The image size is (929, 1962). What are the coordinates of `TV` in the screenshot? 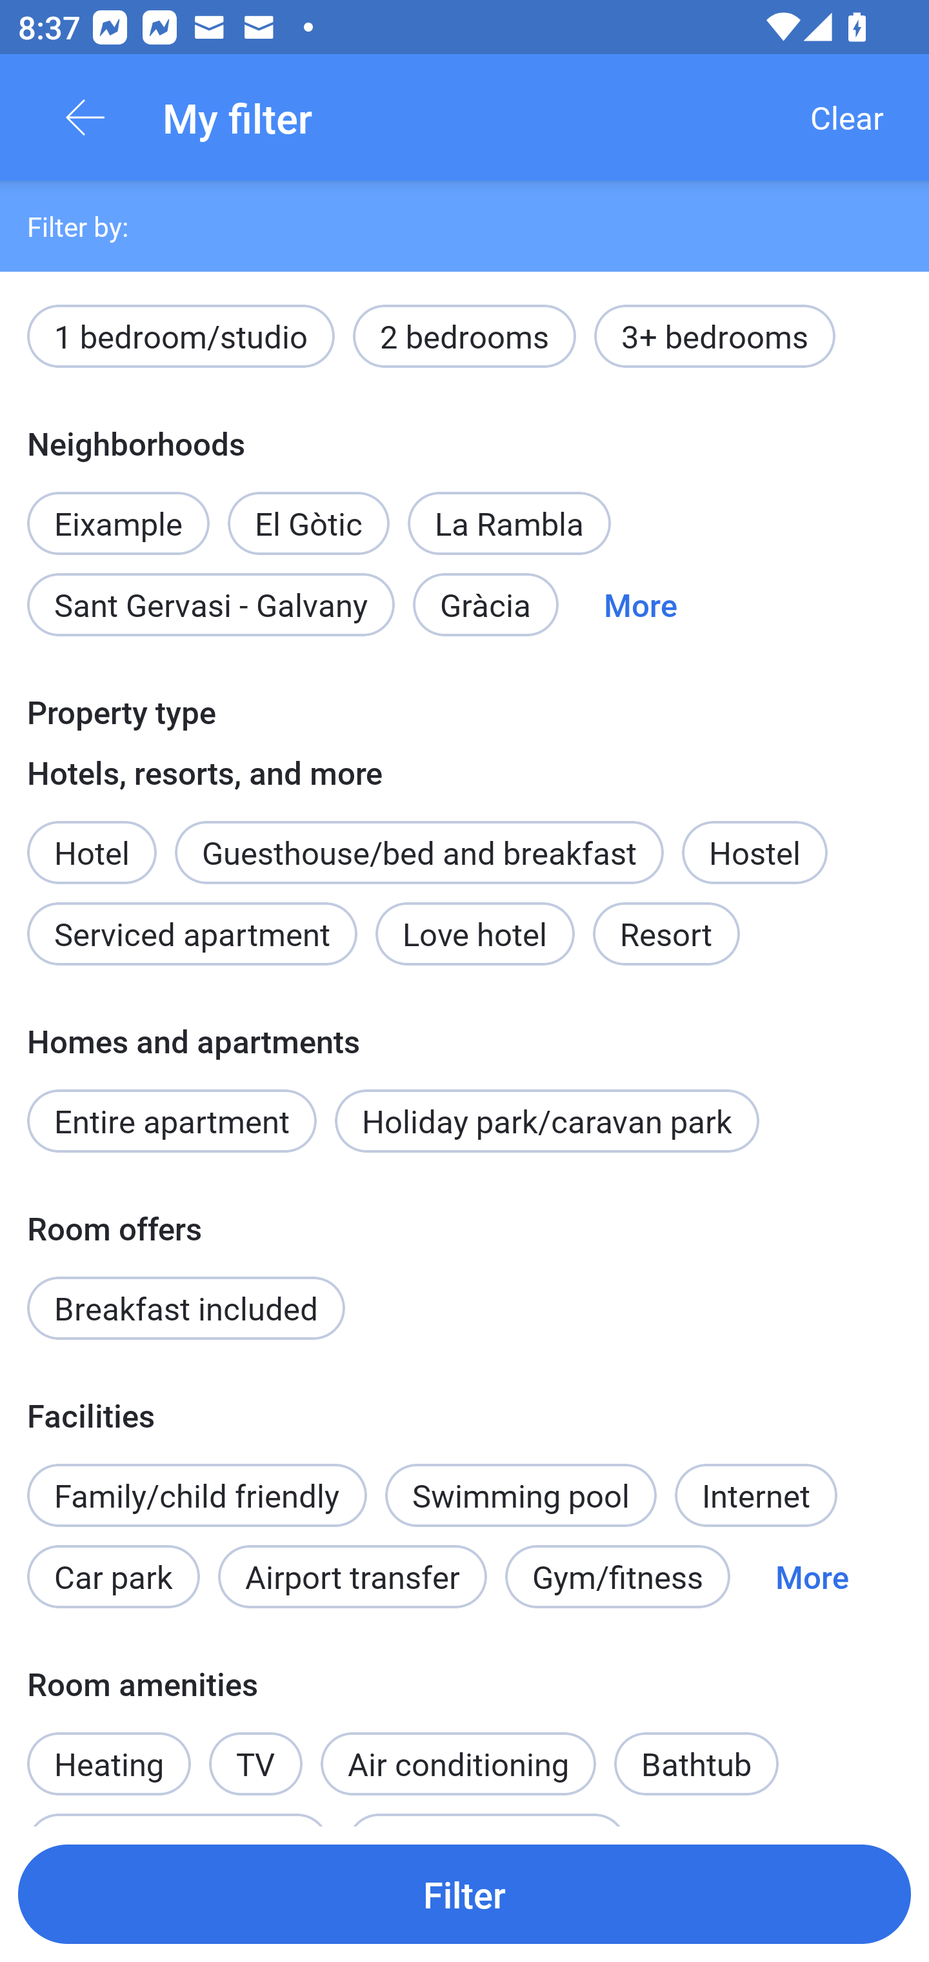 It's located at (255, 1750).